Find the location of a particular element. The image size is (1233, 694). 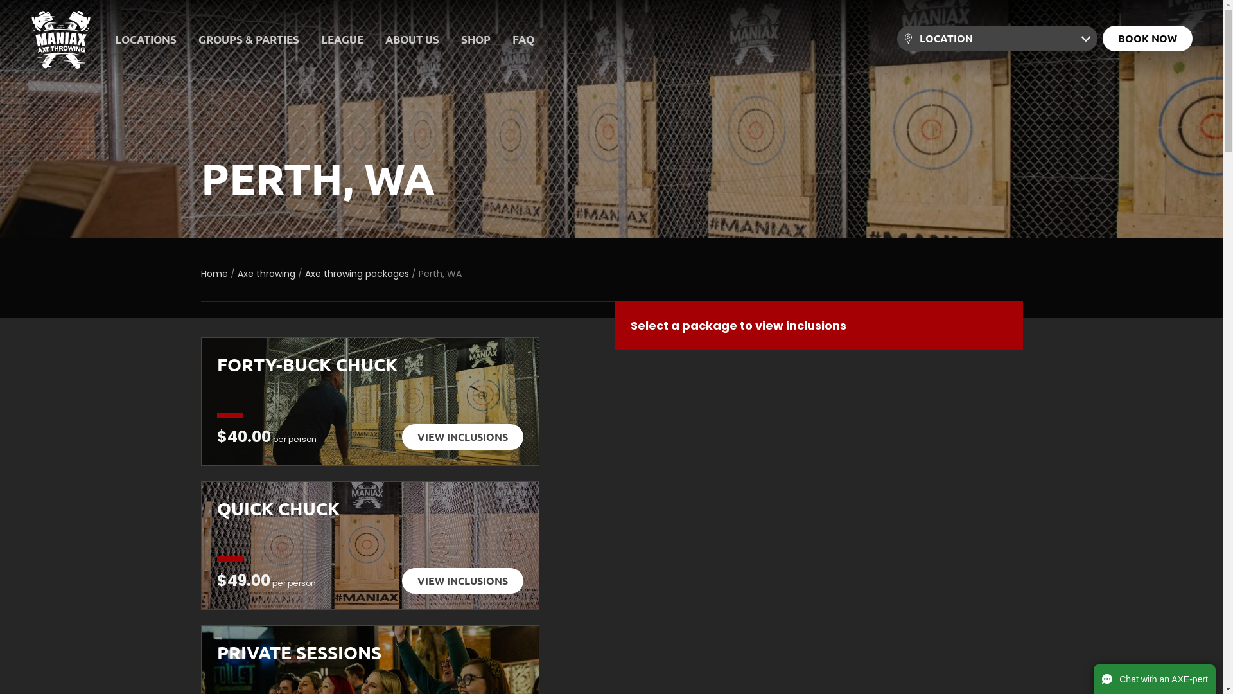

ABOUT US is located at coordinates (412, 40).